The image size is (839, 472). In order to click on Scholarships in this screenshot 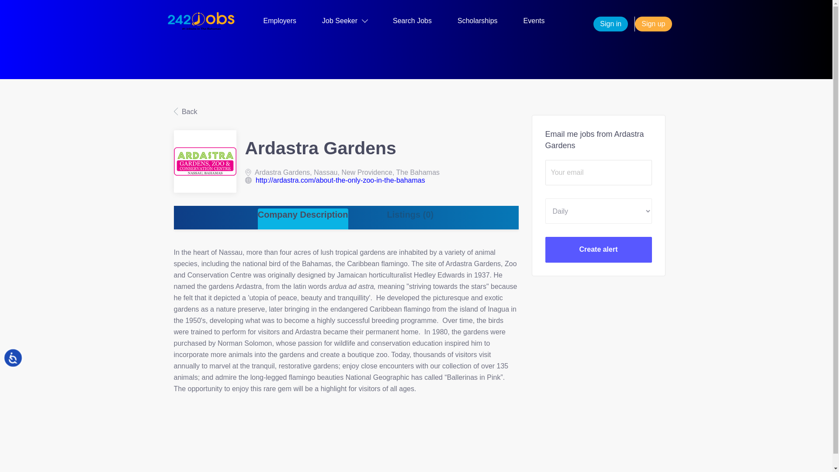, I will do `click(477, 22)`.